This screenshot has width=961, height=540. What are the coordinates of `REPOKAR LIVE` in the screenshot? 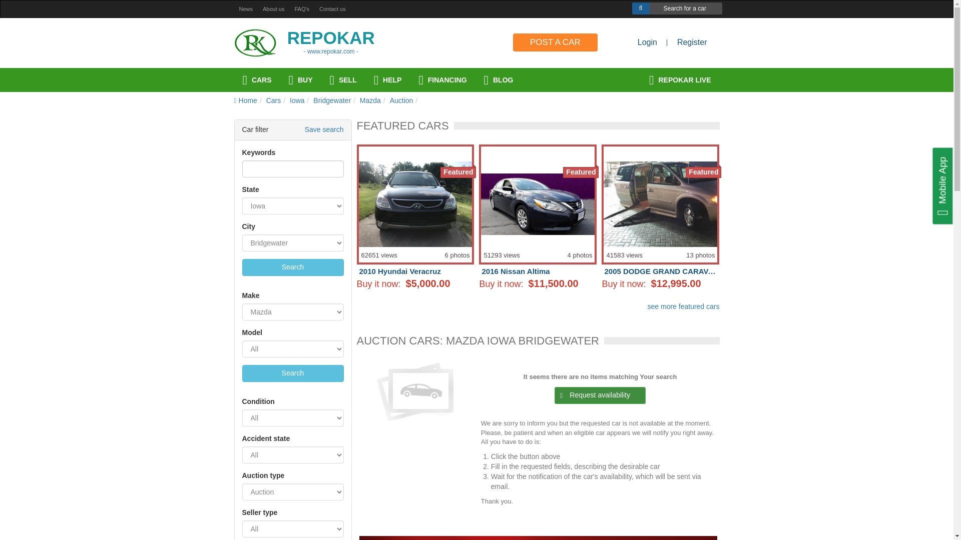 It's located at (680, 79).